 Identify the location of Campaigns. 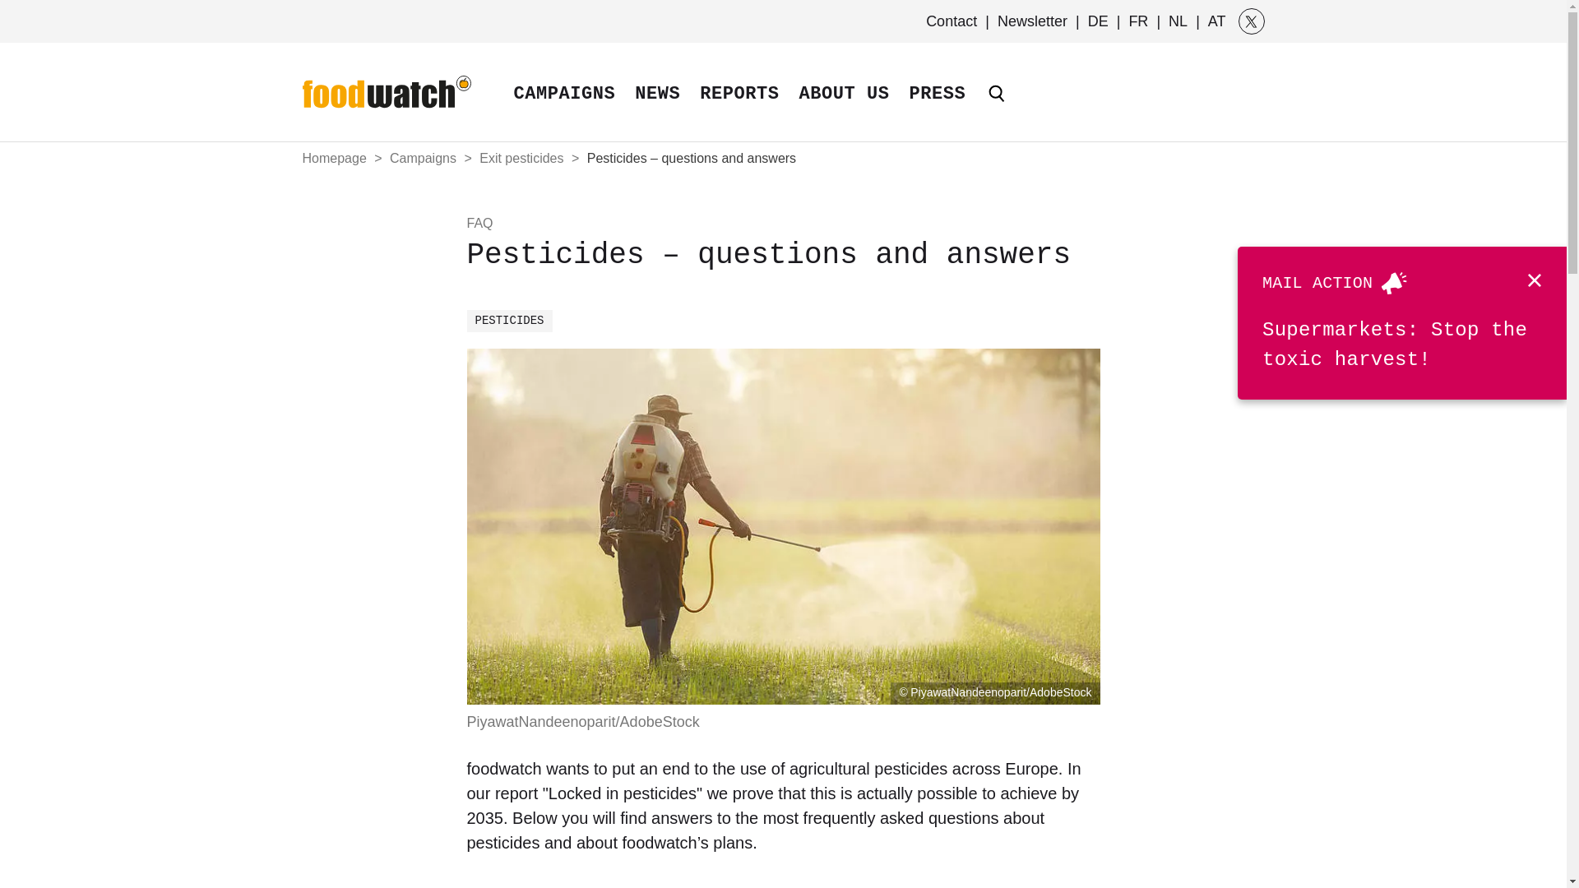
(564, 108).